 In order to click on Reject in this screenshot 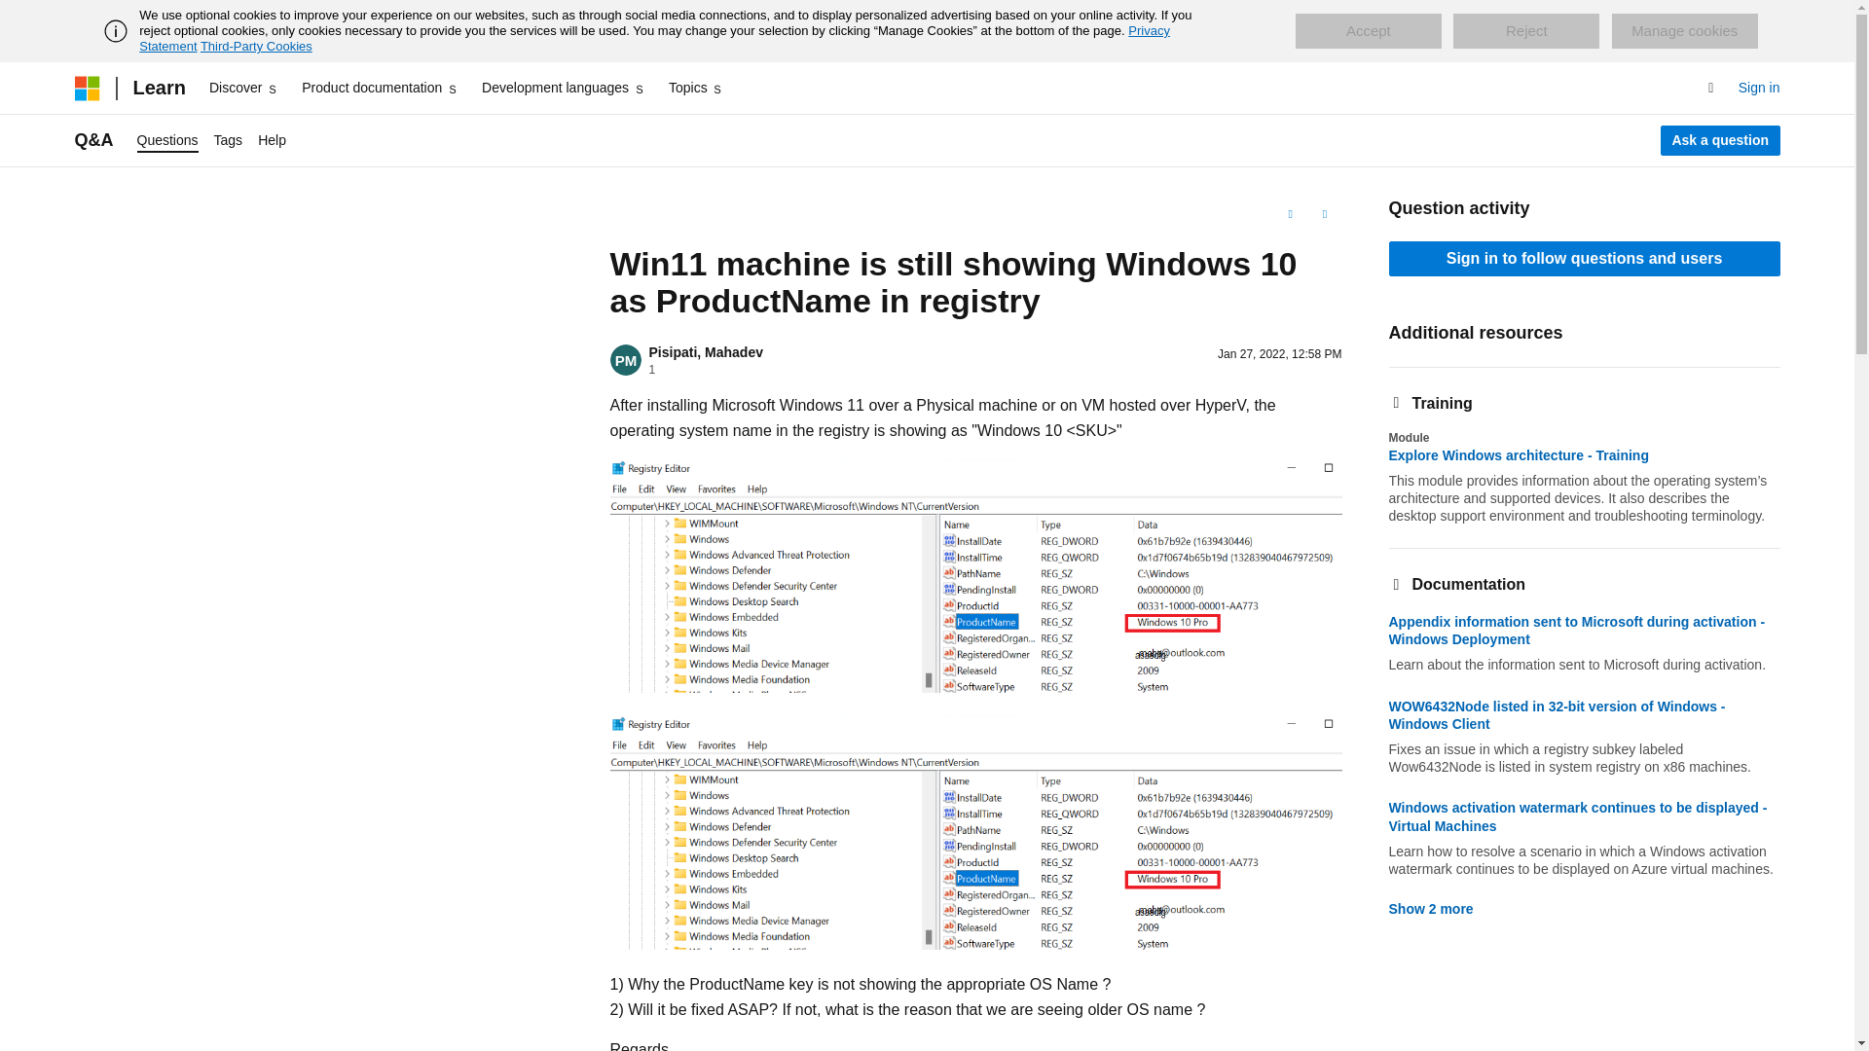, I will do `click(1526, 31)`.